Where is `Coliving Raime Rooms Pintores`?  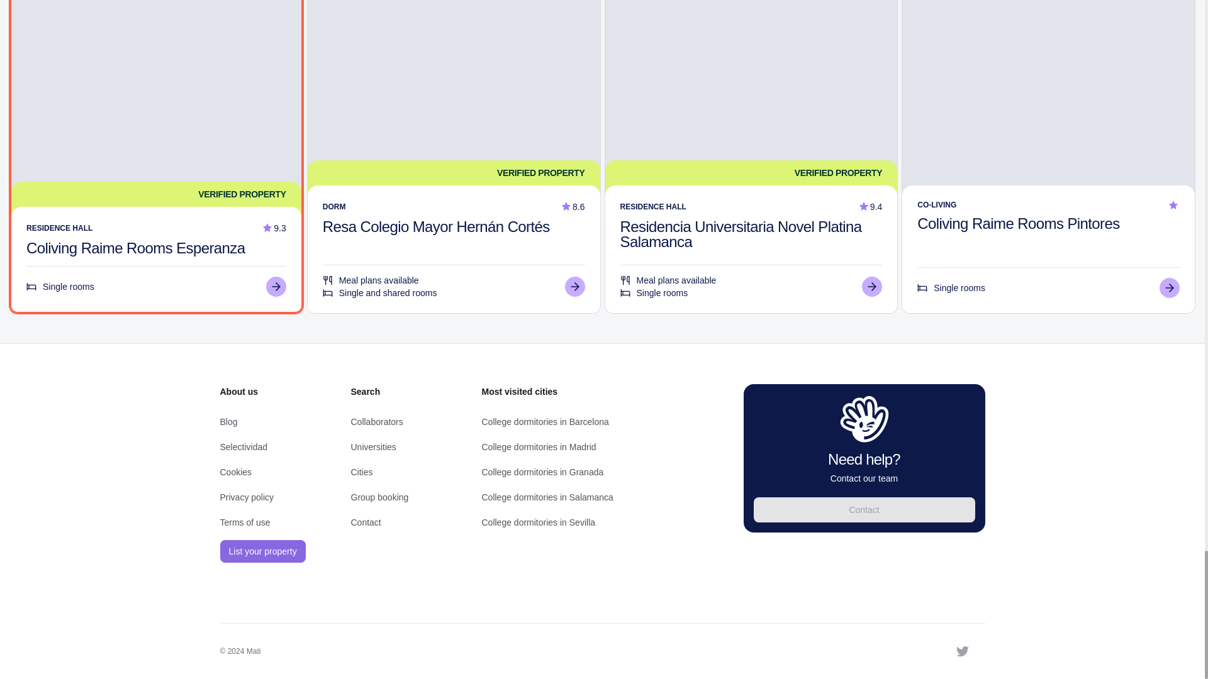
Coliving Raime Rooms Pintores is located at coordinates (1018, 224).